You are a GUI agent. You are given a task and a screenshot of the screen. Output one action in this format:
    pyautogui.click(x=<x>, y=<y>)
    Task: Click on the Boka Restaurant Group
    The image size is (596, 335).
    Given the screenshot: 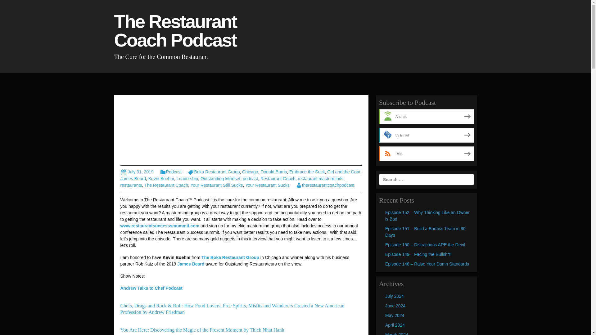 What is the action you would take?
    pyautogui.click(x=214, y=172)
    